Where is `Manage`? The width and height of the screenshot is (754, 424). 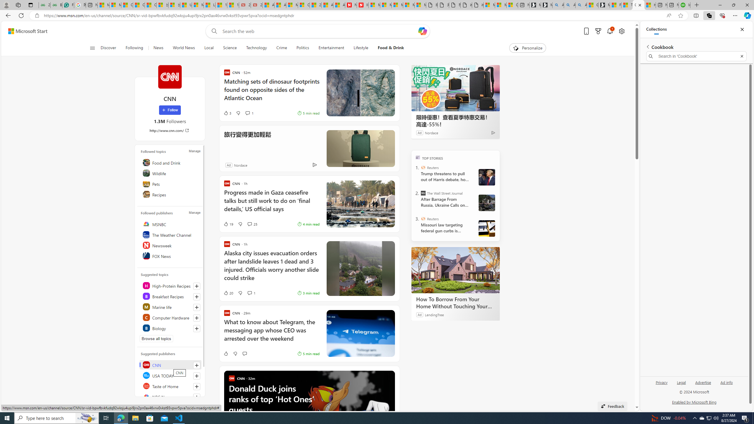 Manage is located at coordinates (194, 213).